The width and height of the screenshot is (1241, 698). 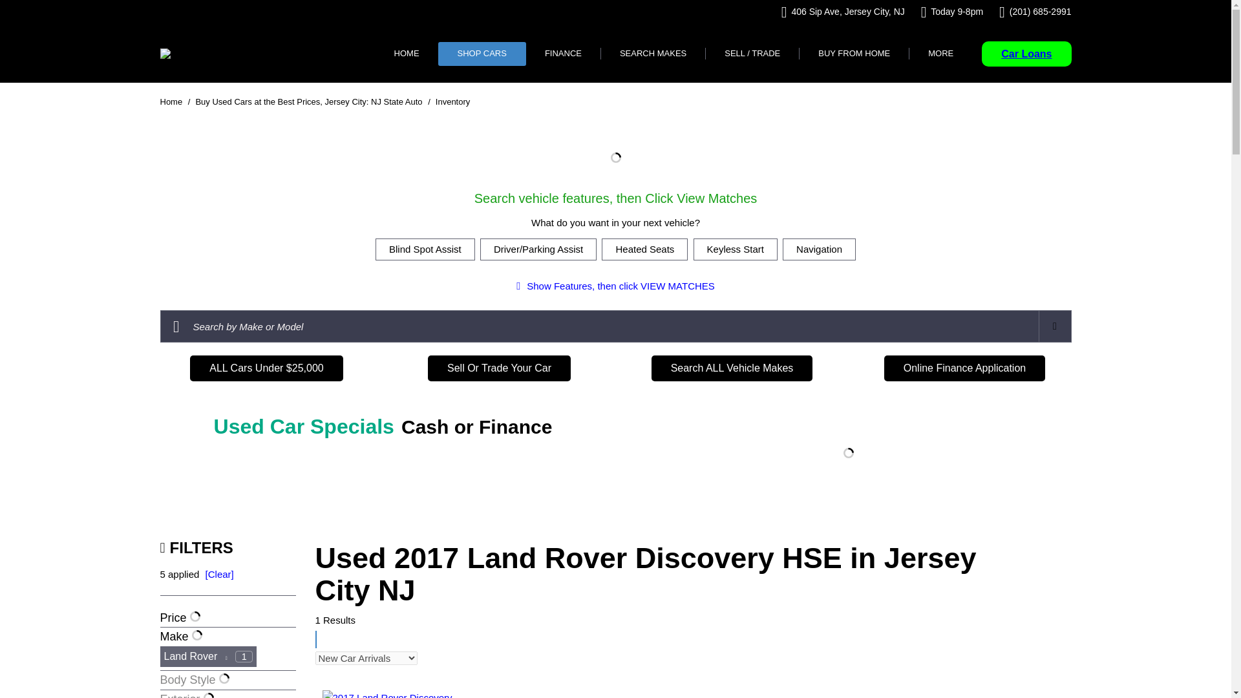 I want to click on Today 9-8pm, so click(x=951, y=12).